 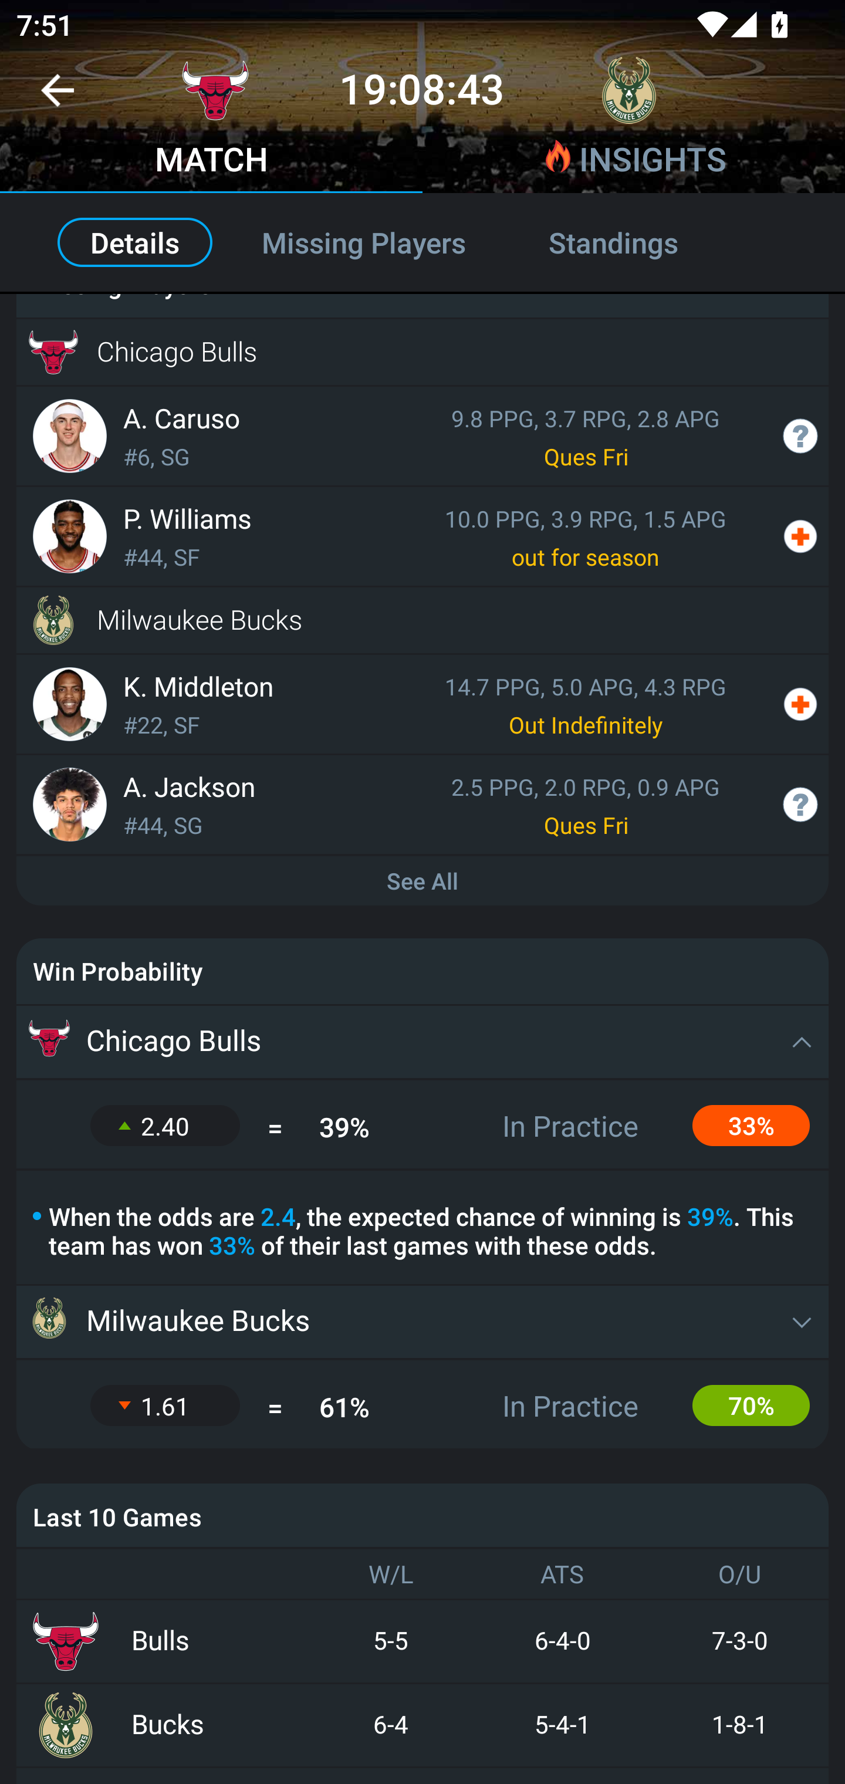 I want to click on Win Probability, so click(x=422, y=971).